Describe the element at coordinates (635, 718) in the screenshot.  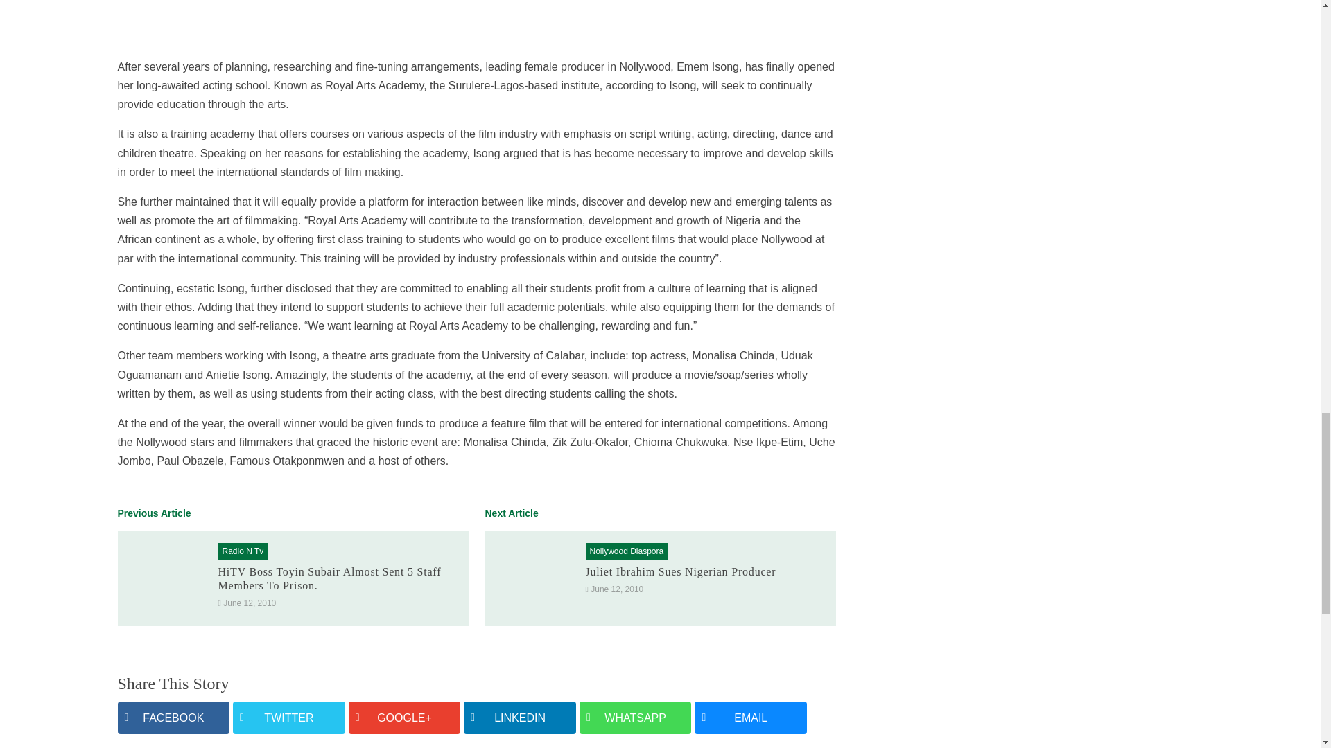
I see `whatsapp` at that location.